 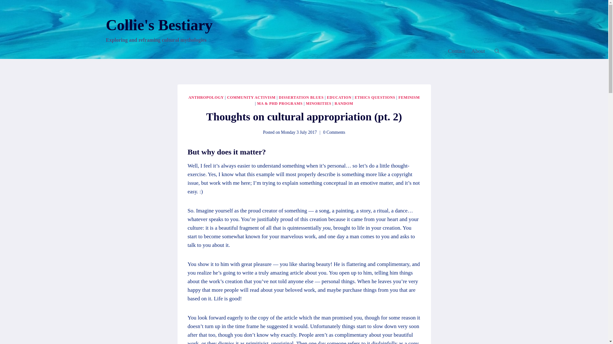 I want to click on Contact, so click(x=457, y=51).